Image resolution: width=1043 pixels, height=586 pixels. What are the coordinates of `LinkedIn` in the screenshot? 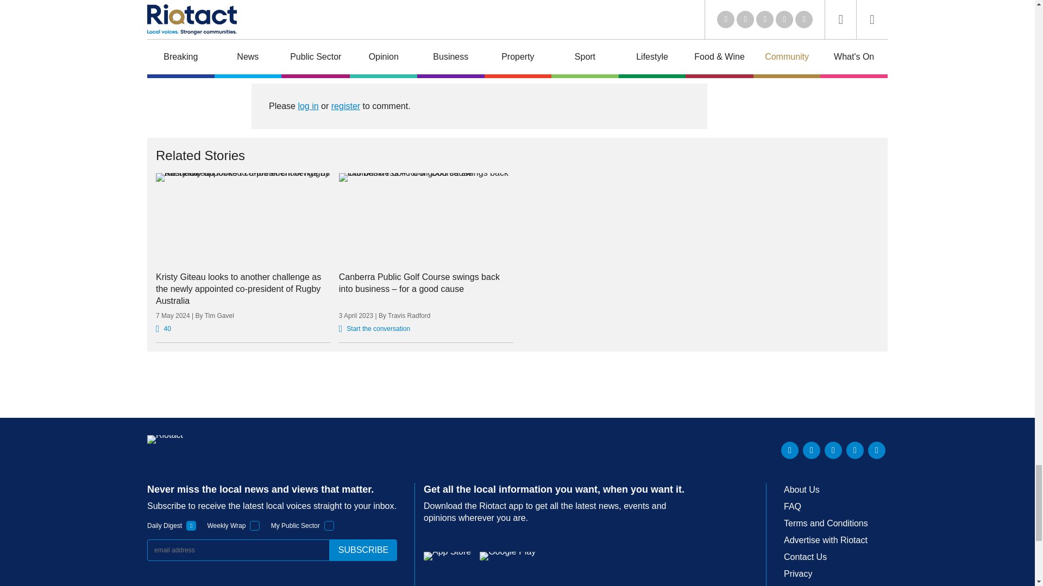 It's located at (790, 450).